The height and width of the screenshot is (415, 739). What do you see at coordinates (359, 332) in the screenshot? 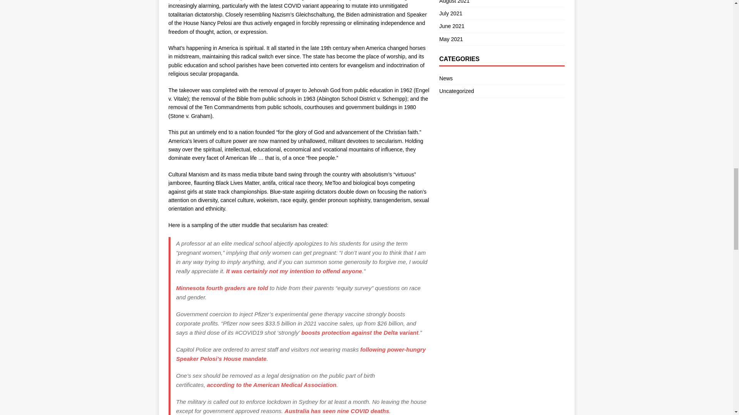
I see `boosts protection against the Delta variant` at bounding box center [359, 332].